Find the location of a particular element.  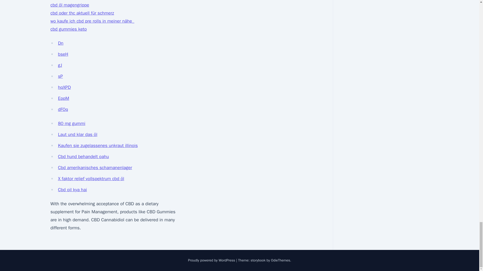

Cbd amerikanisches schamanenlager is located at coordinates (95, 168).